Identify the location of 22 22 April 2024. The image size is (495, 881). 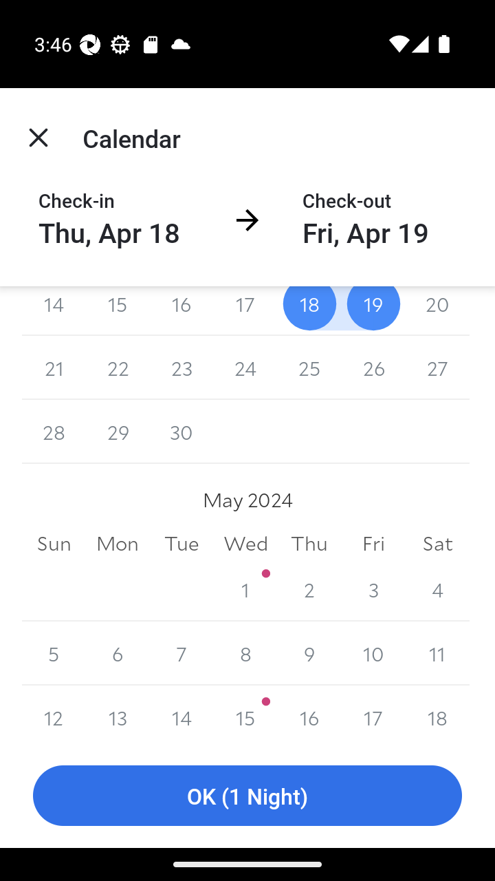
(118, 368).